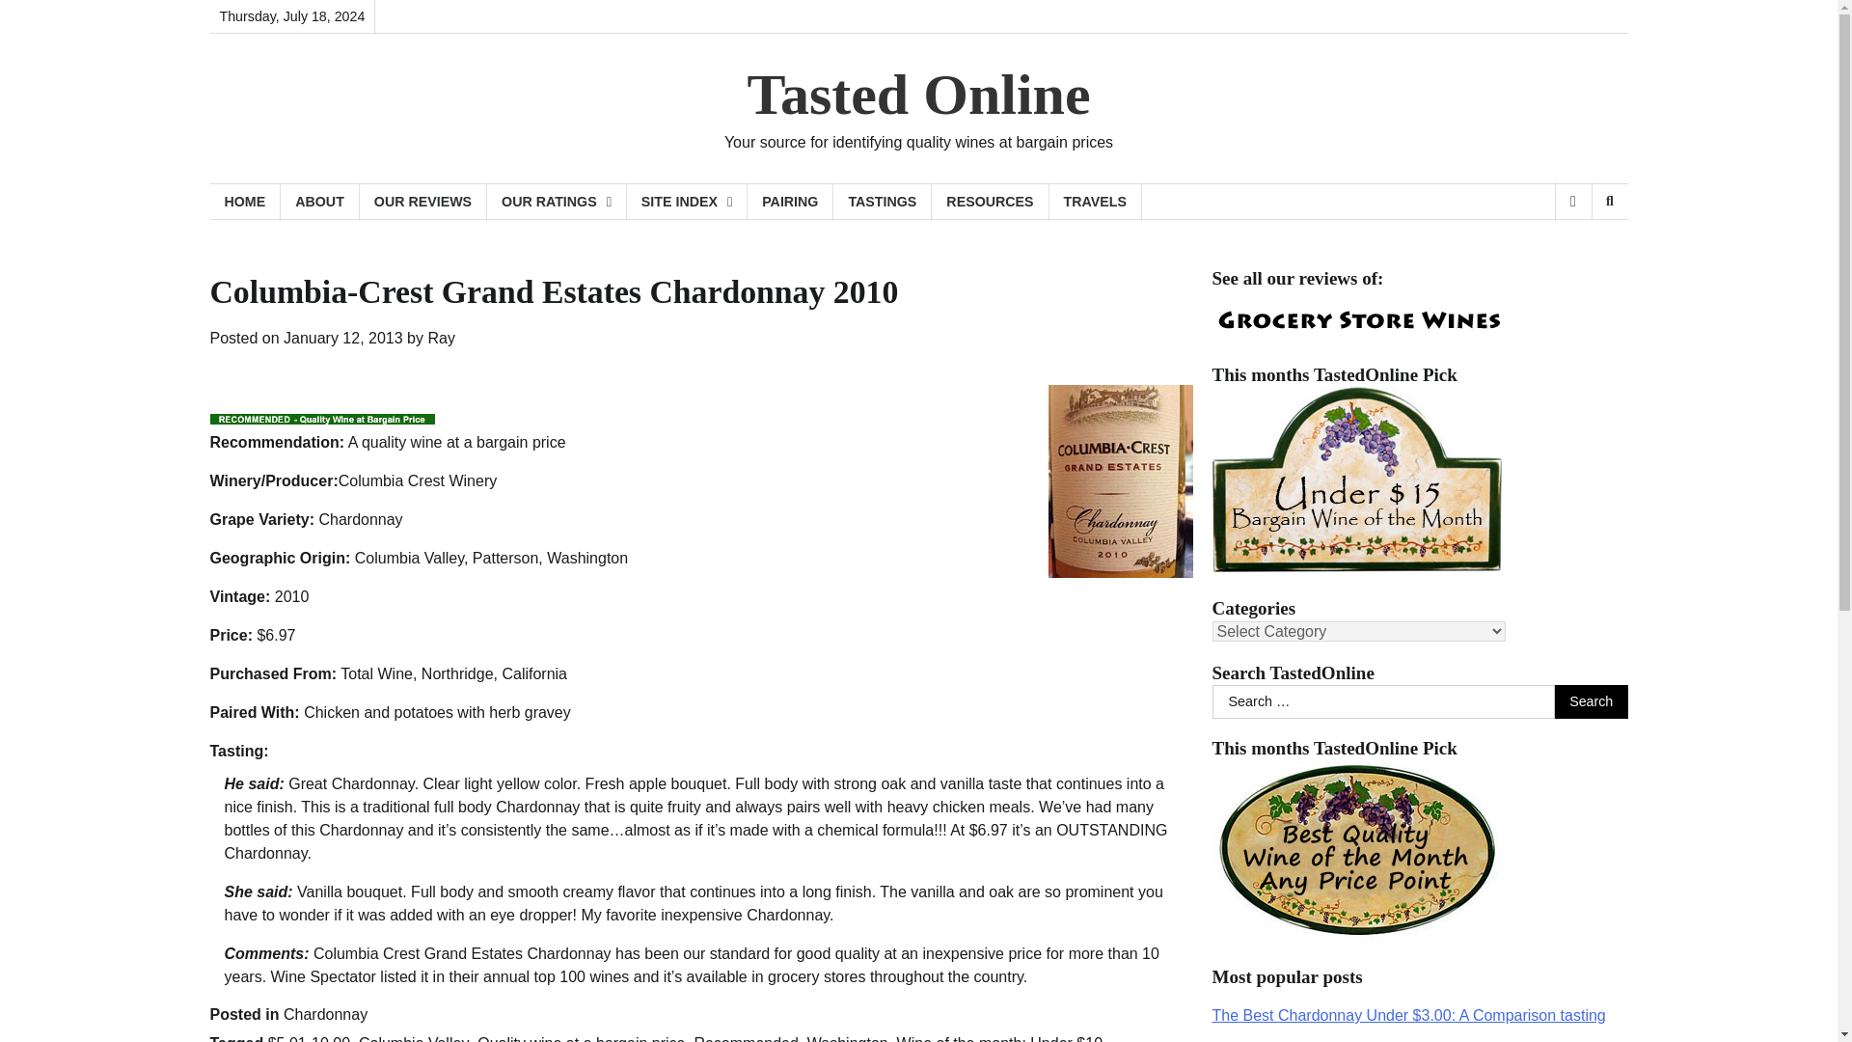  Describe the element at coordinates (918, 94) in the screenshot. I see `Tasted Online` at that location.